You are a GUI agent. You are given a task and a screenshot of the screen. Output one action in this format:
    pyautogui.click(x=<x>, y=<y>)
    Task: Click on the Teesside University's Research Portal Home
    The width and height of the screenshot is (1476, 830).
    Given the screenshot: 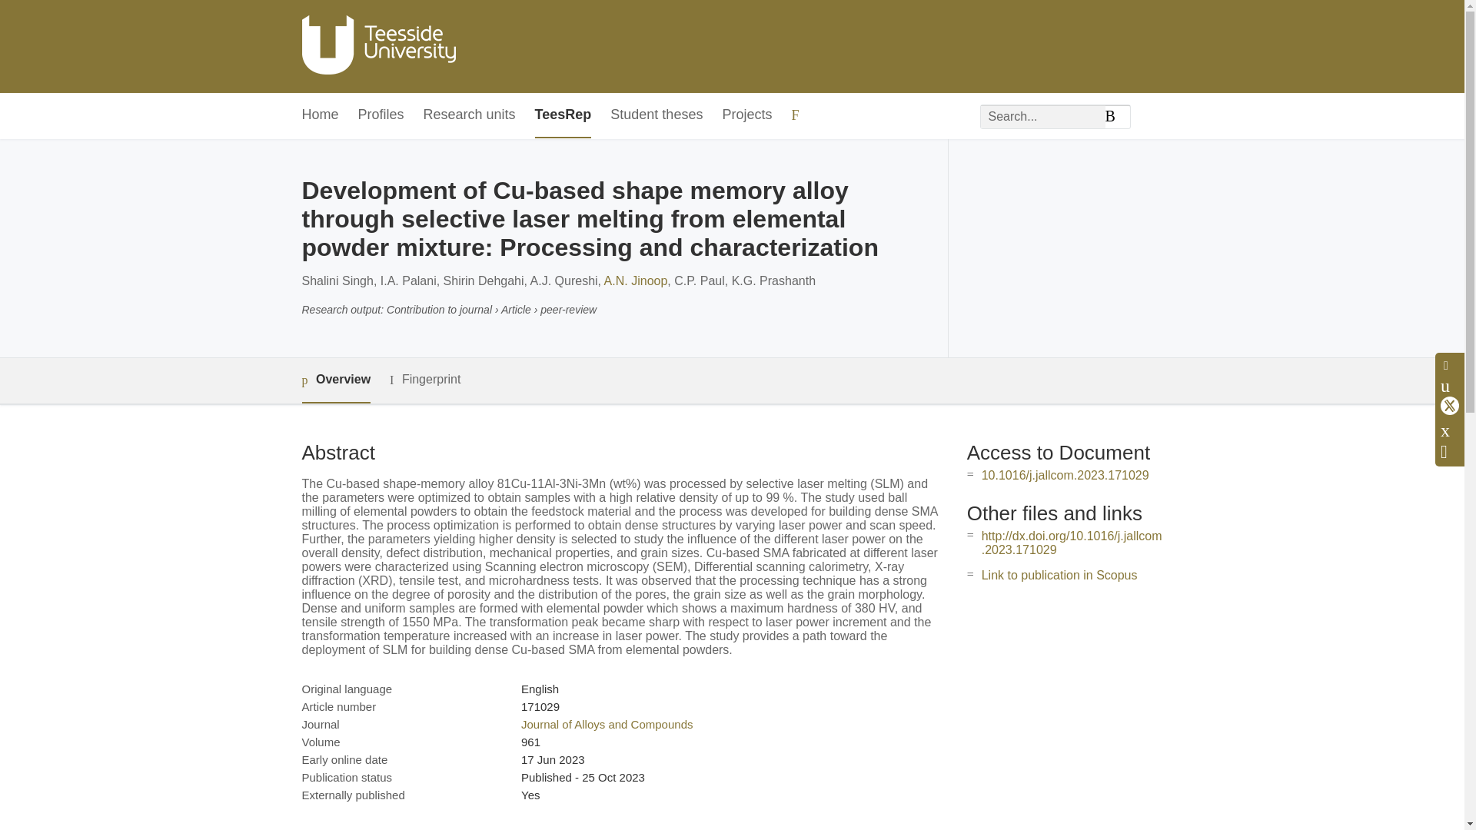 What is the action you would take?
    pyautogui.click(x=377, y=46)
    